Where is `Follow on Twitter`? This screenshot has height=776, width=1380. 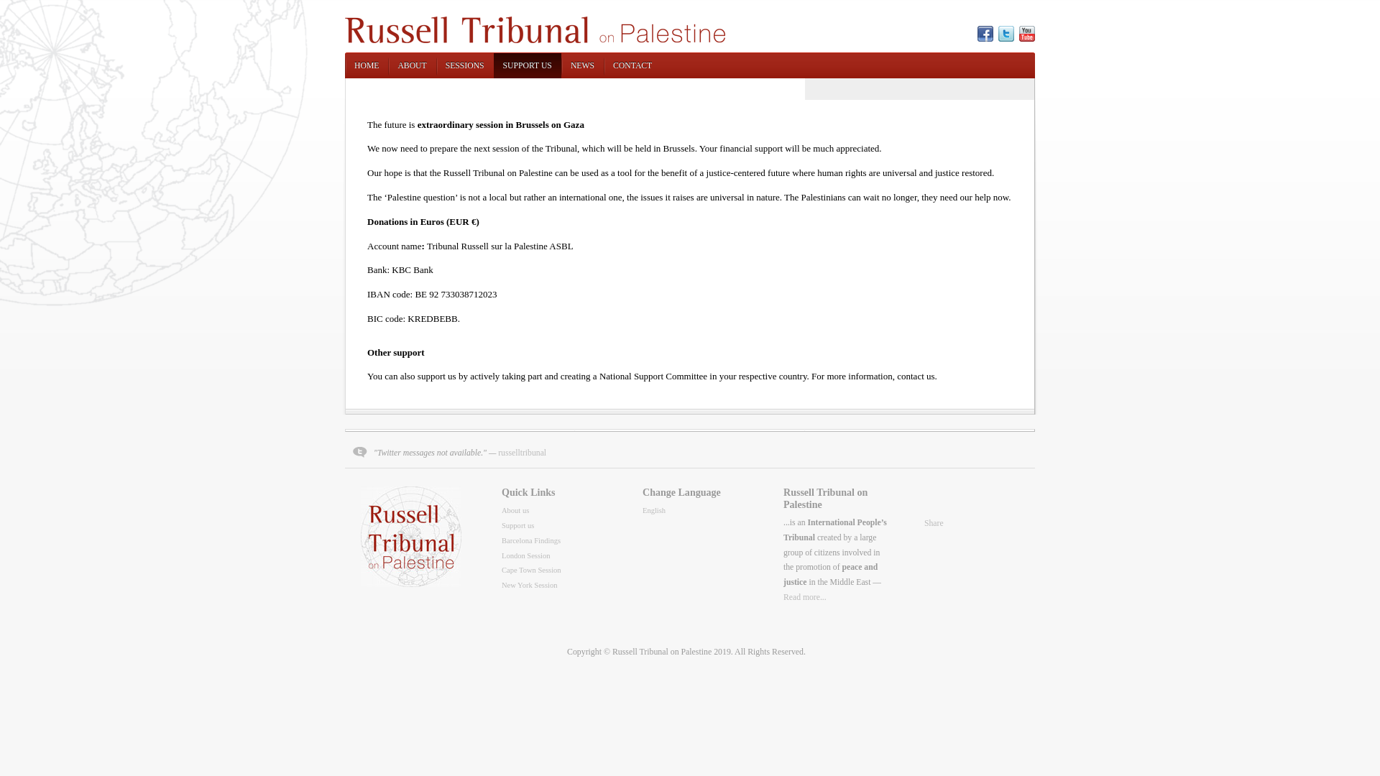 Follow on Twitter is located at coordinates (1006, 34).